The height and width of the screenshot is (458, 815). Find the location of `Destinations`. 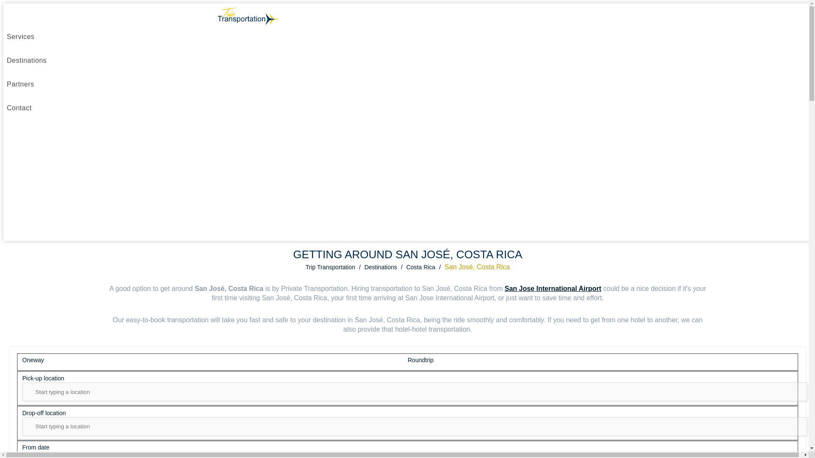

Destinations is located at coordinates (26, 60).